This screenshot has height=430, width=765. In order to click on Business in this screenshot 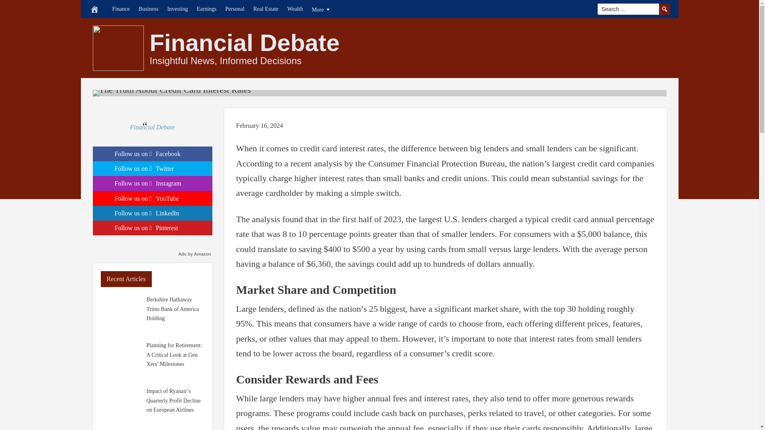, I will do `click(148, 9)`.